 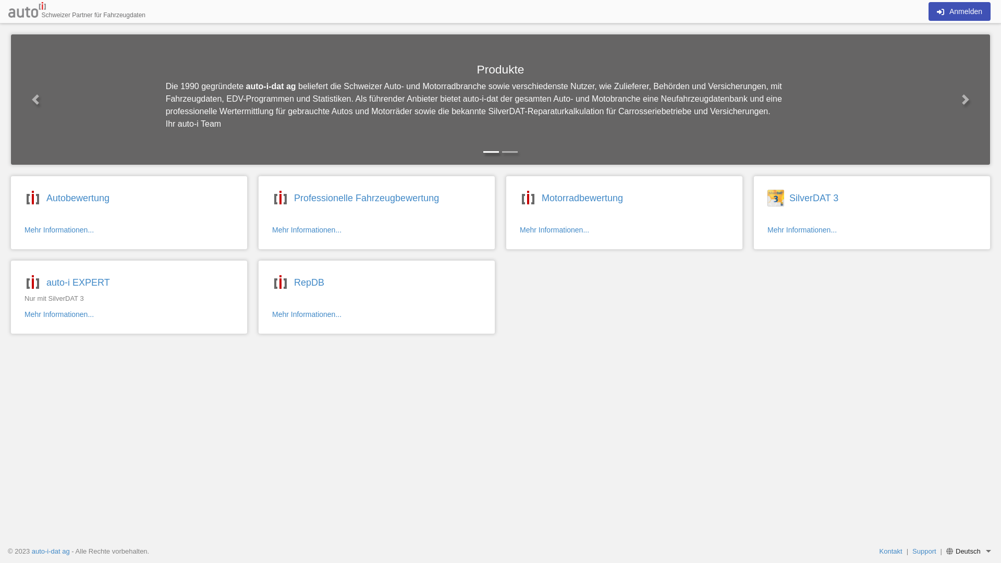 What do you see at coordinates (891, 552) in the screenshot?
I see `Kontakt` at bounding box center [891, 552].